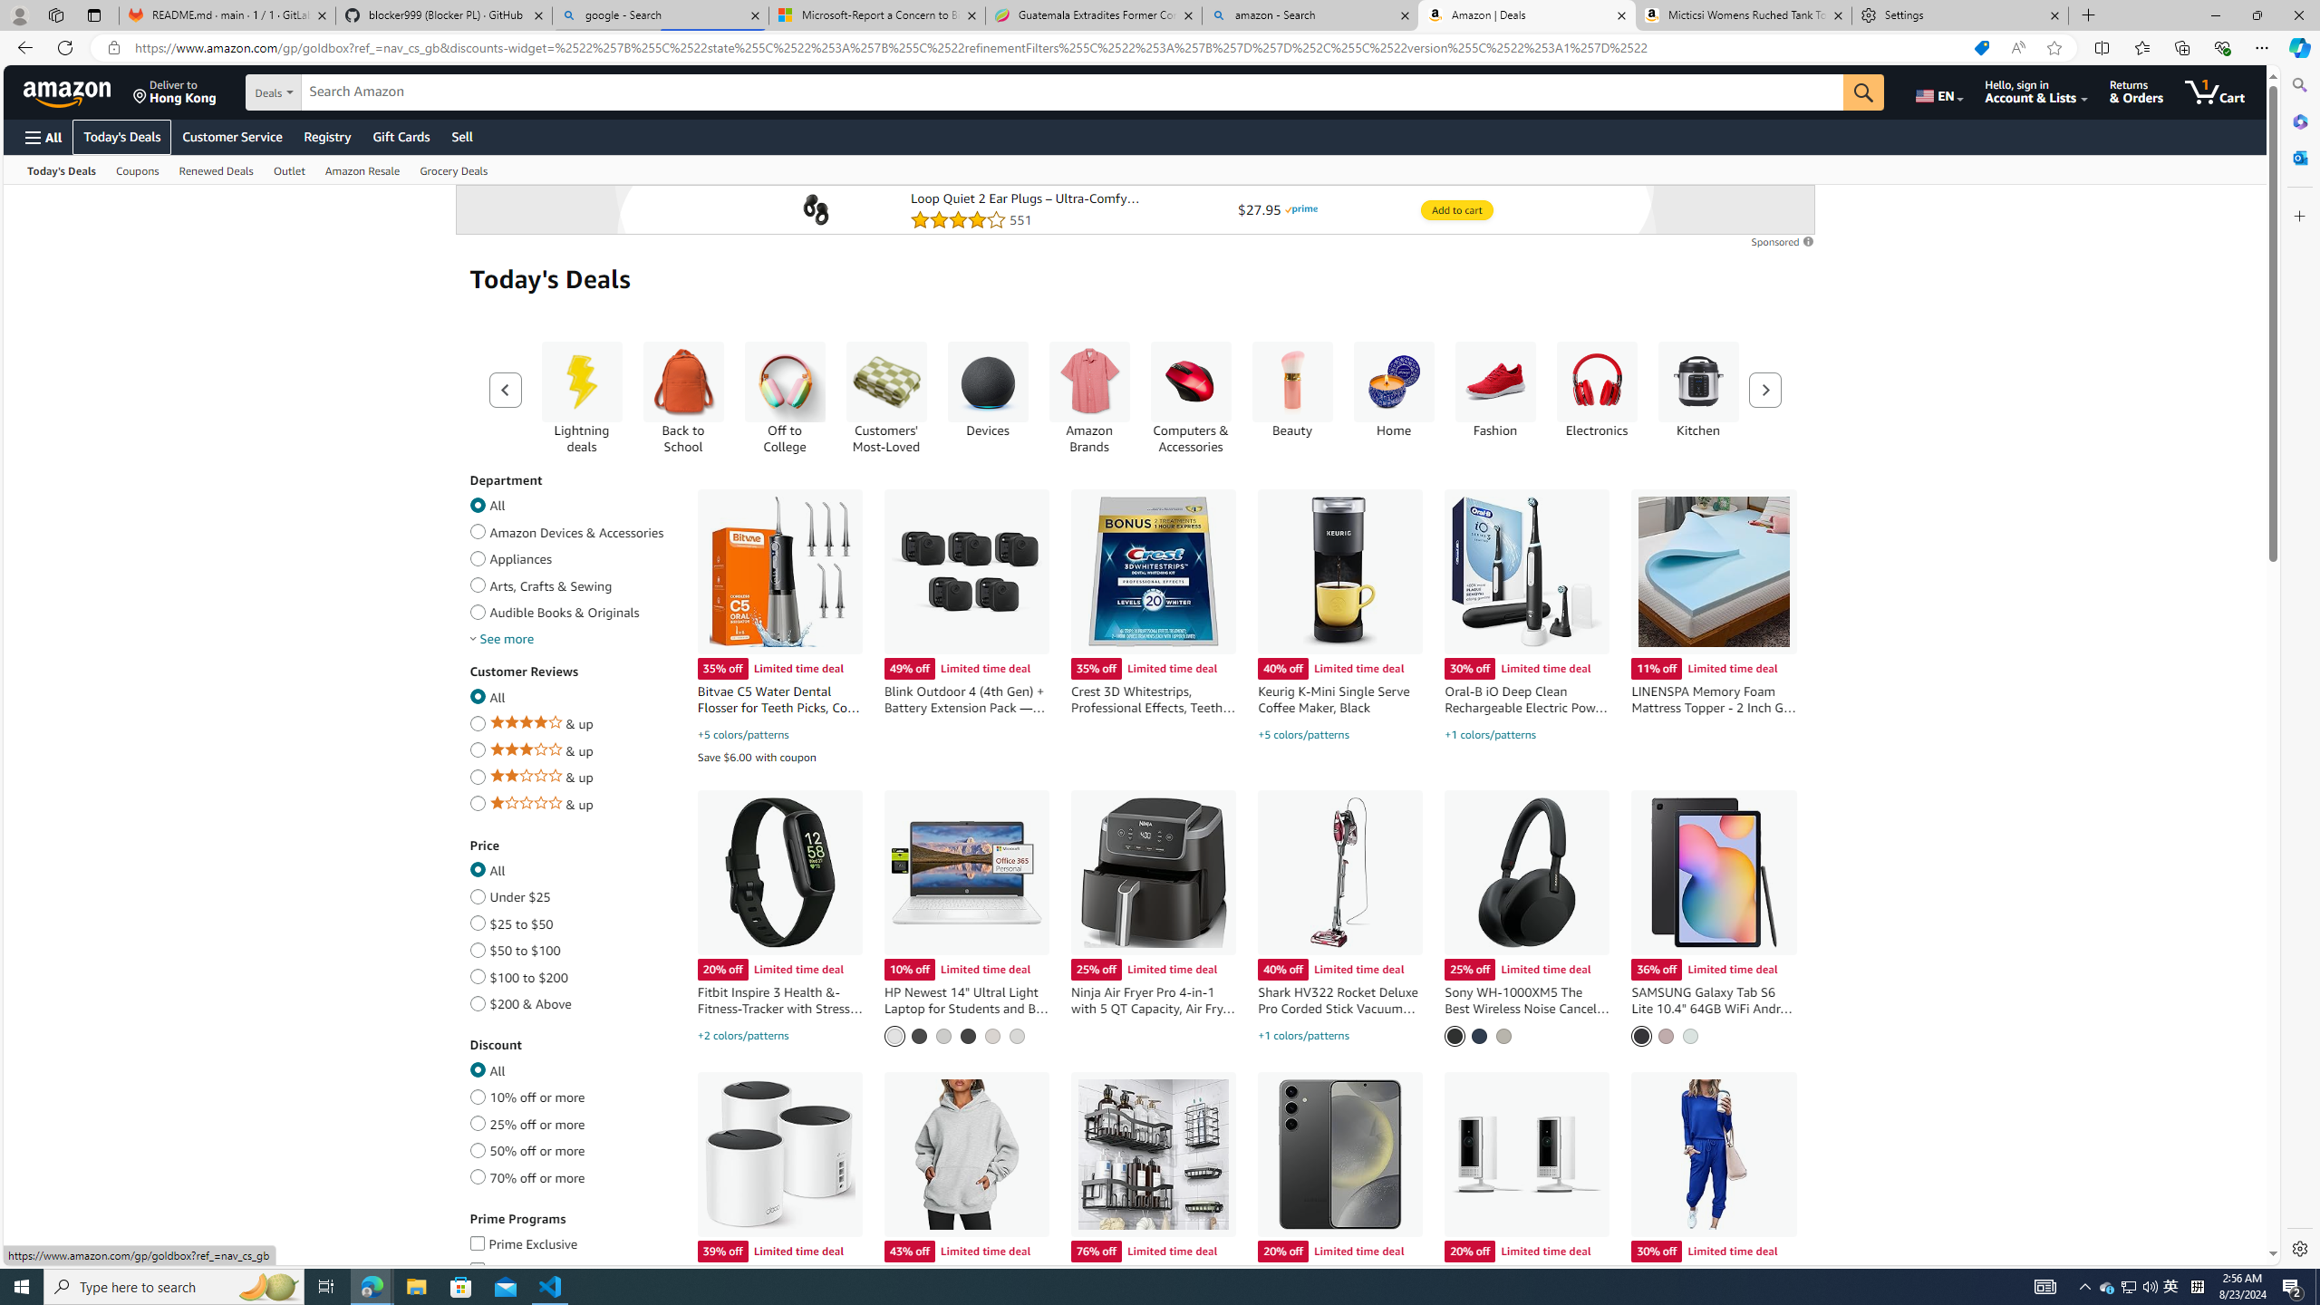 This screenshot has width=2320, height=1305. I want to click on Amazon, so click(69, 92).